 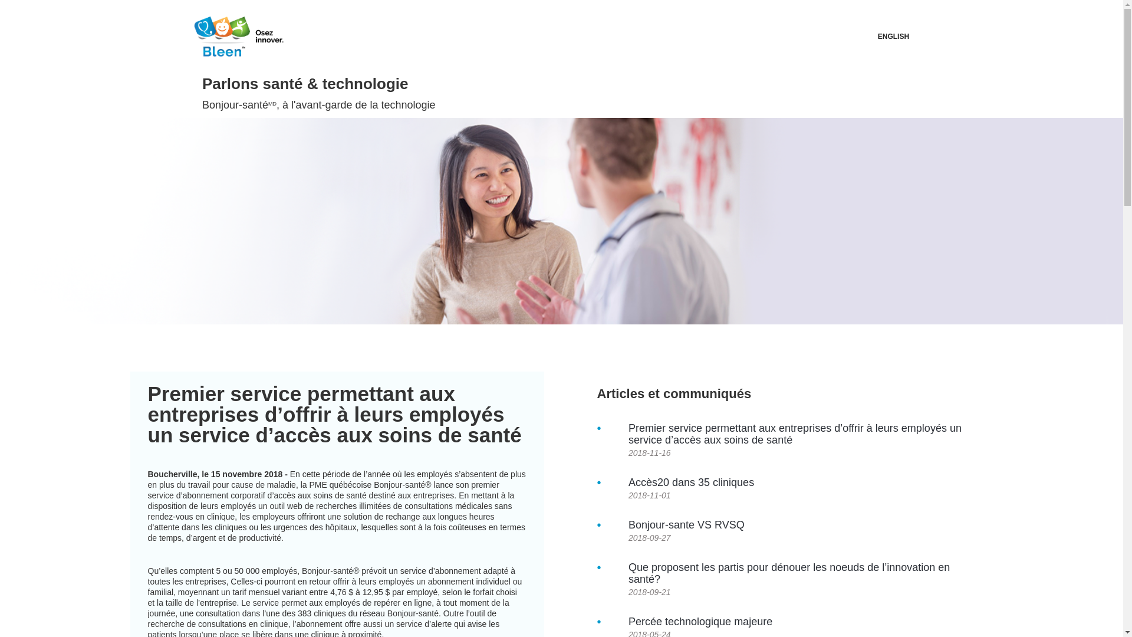 What do you see at coordinates (802, 525) in the screenshot?
I see `Bonjour-sante VS RVSQ` at bounding box center [802, 525].